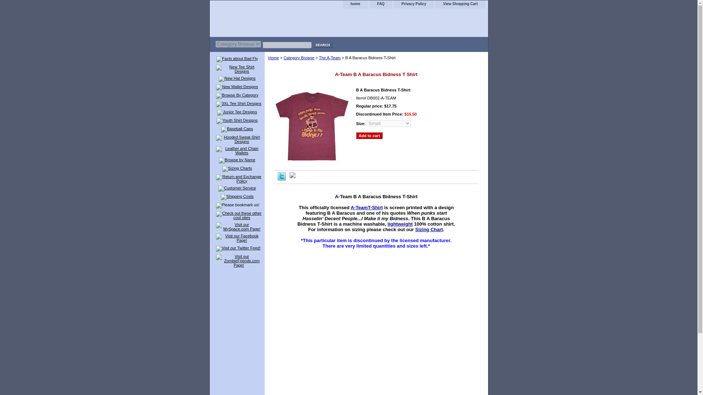 The height and width of the screenshot is (395, 703). Describe the element at coordinates (237, 355) in the screenshot. I see `Juniors Tees` at that location.